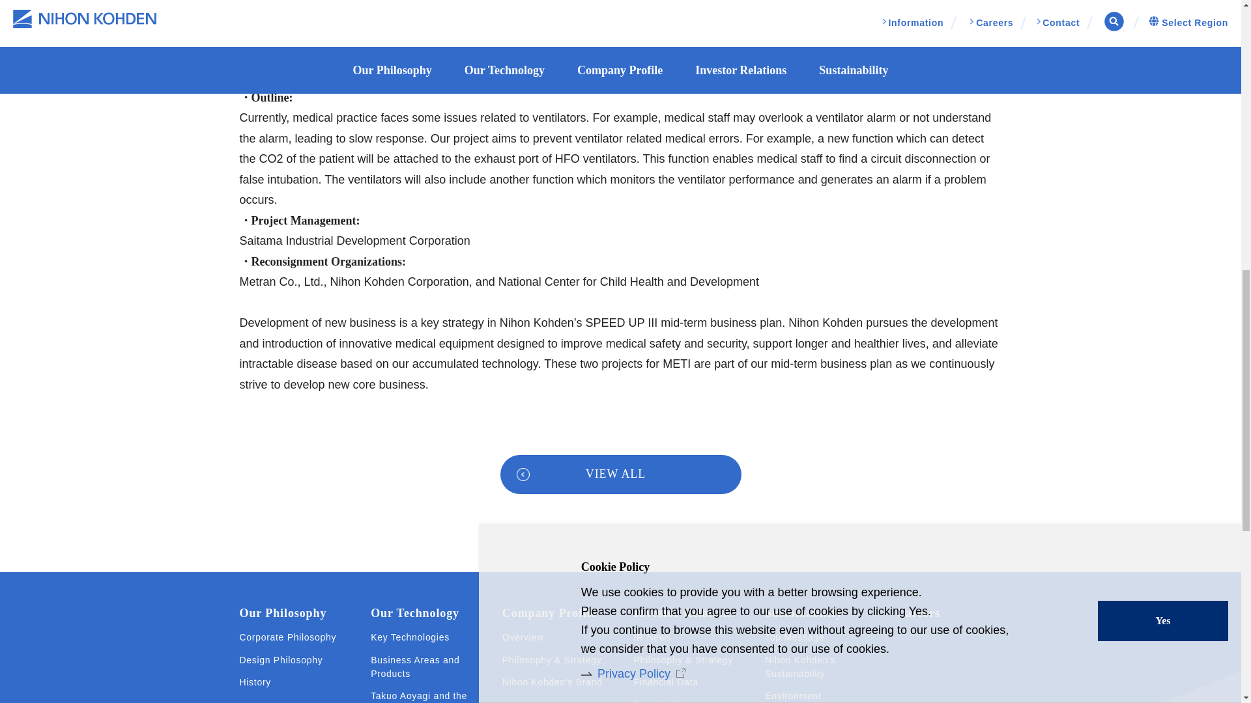 This screenshot has height=703, width=1251. What do you see at coordinates (424, 696) in the screenshot?
I see `Takuo Aoyagi and the pulse oximeter` at bounding box center [424, 696].